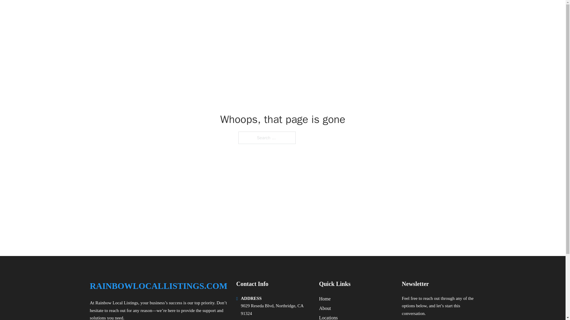 This screenshot has width=570, height=320. What do you see at coordinates (158, 286) in the screenshot?
I see `RAINBOWLOCALLISTINGS.COM` at bounding box center [158, 286].